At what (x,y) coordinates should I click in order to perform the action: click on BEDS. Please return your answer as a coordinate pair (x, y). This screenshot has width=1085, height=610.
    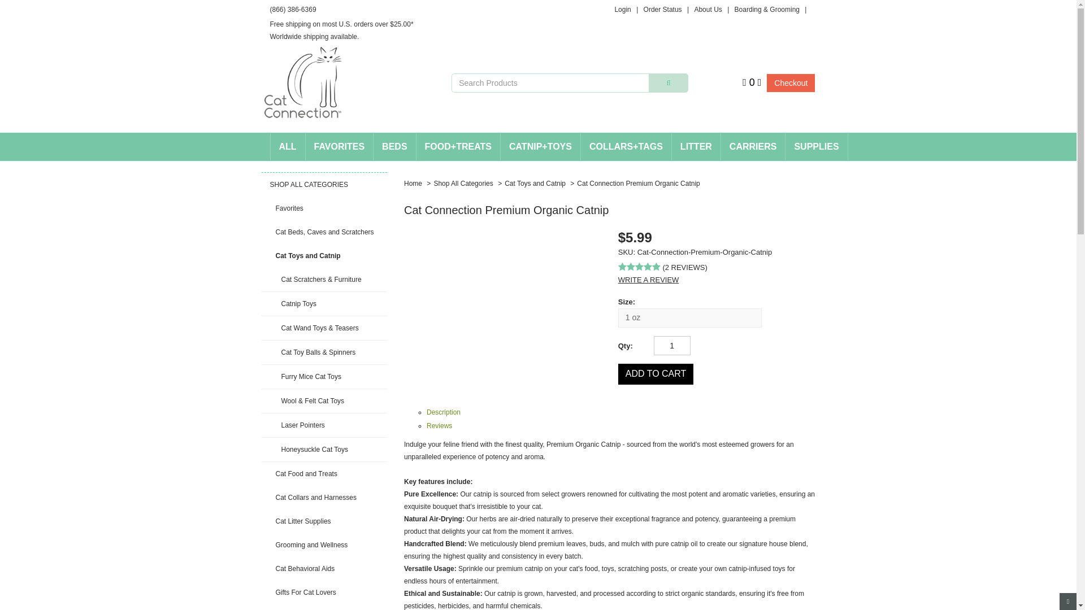
    Looking at the image, I should click on (394, 147).